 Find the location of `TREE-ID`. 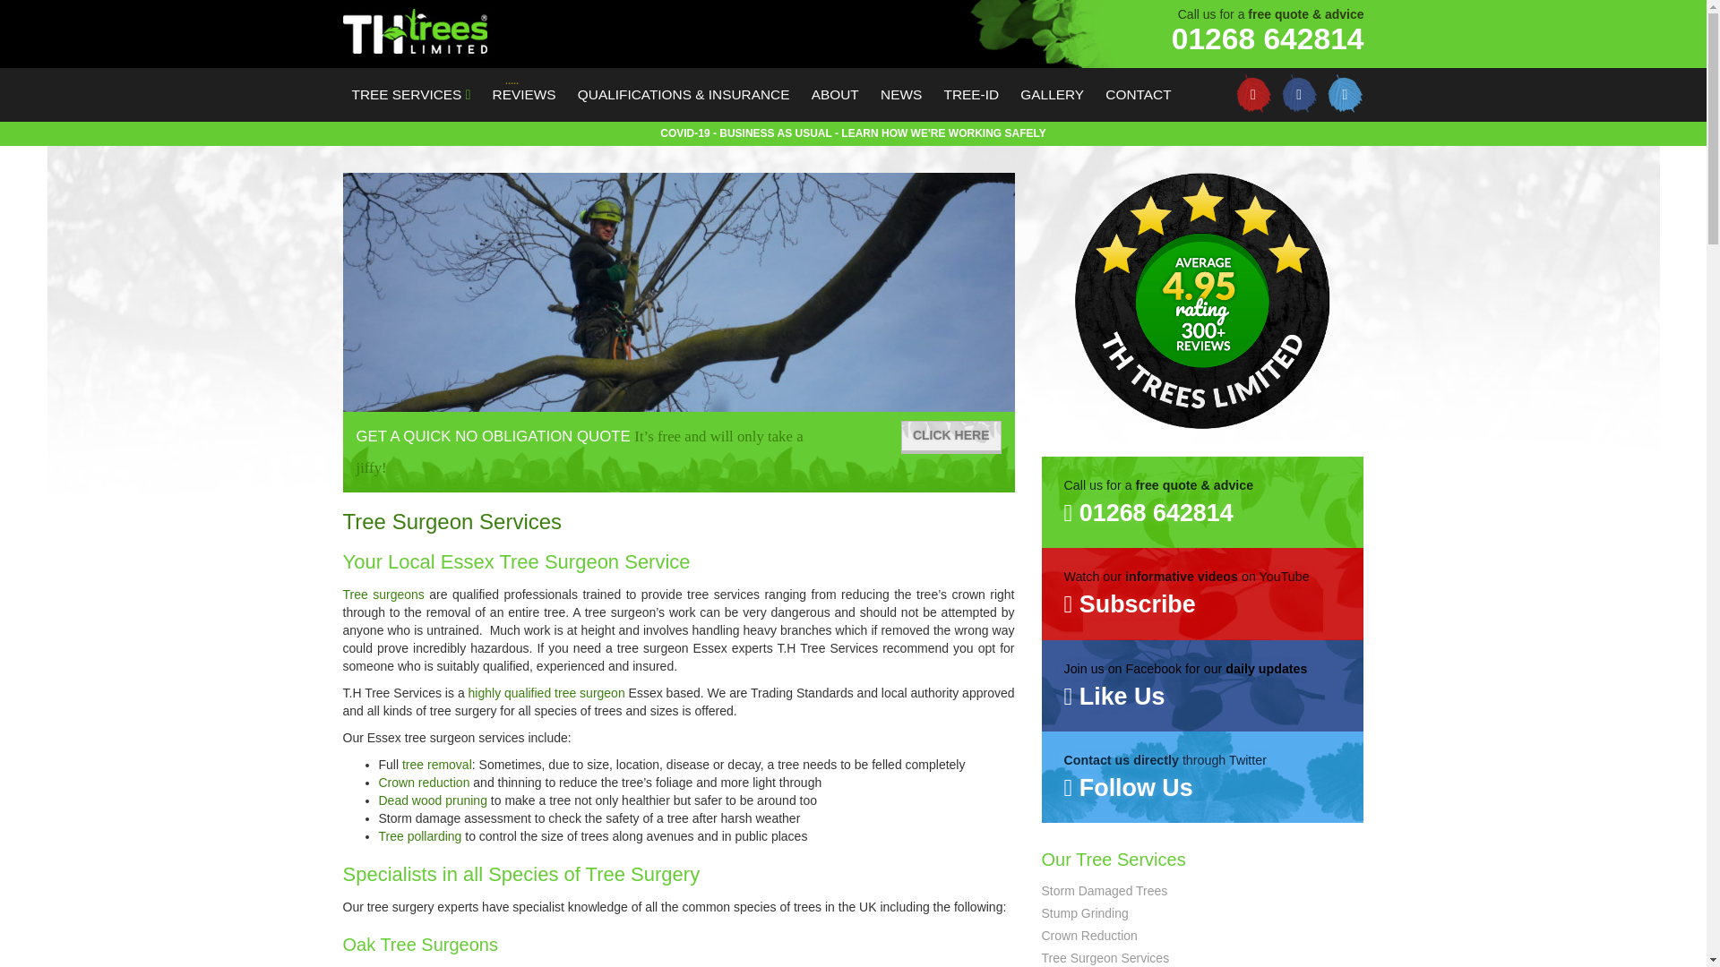

TREE-ID is located at coordinates (971, 95).